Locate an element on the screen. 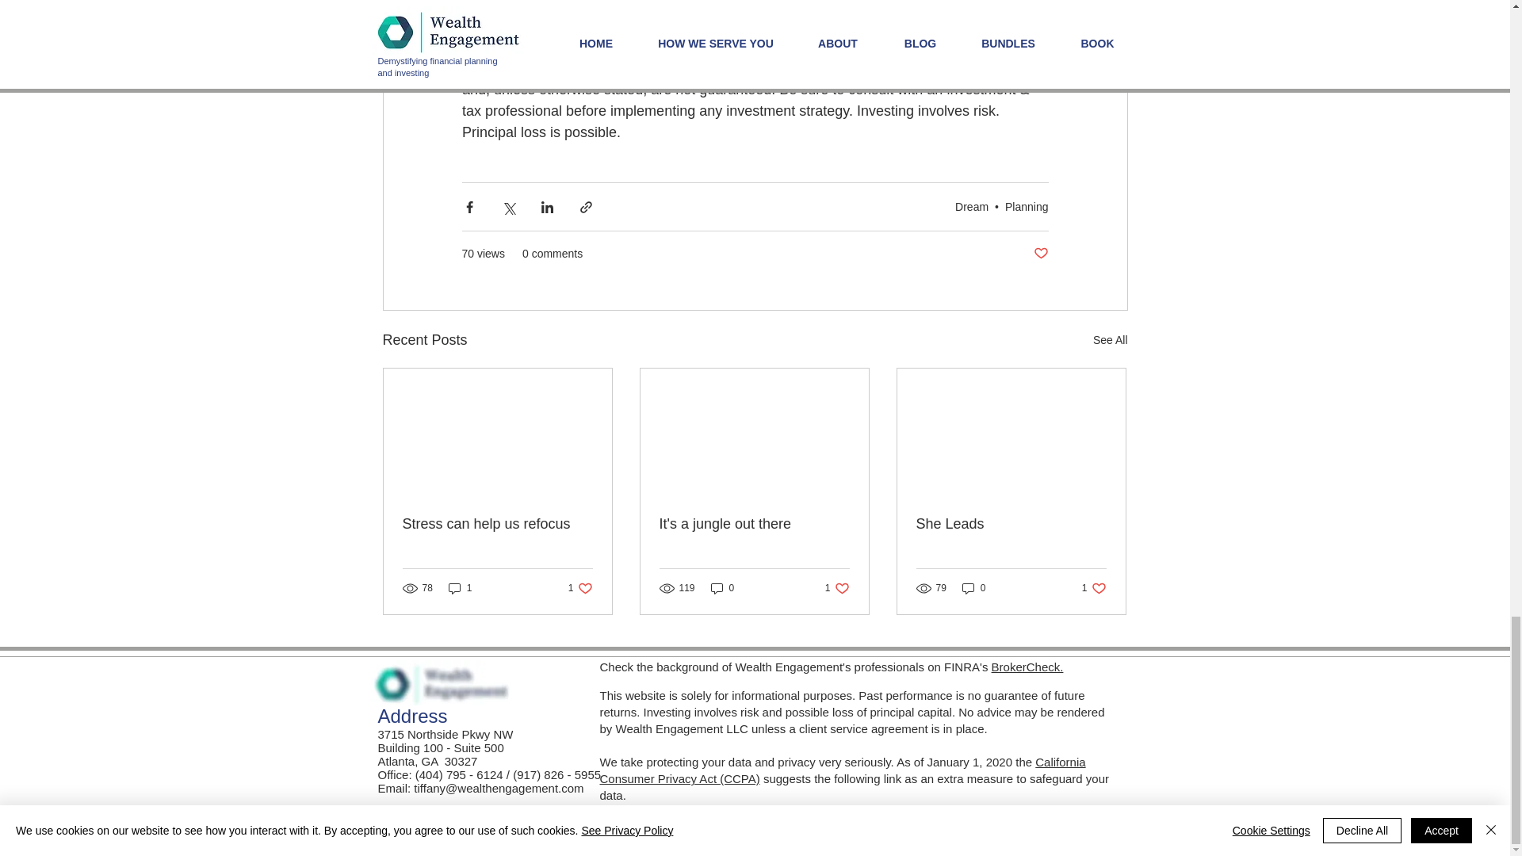 The height and width of the screenshot is (856, 1522). 0 is located at coordinates (1011, 524).